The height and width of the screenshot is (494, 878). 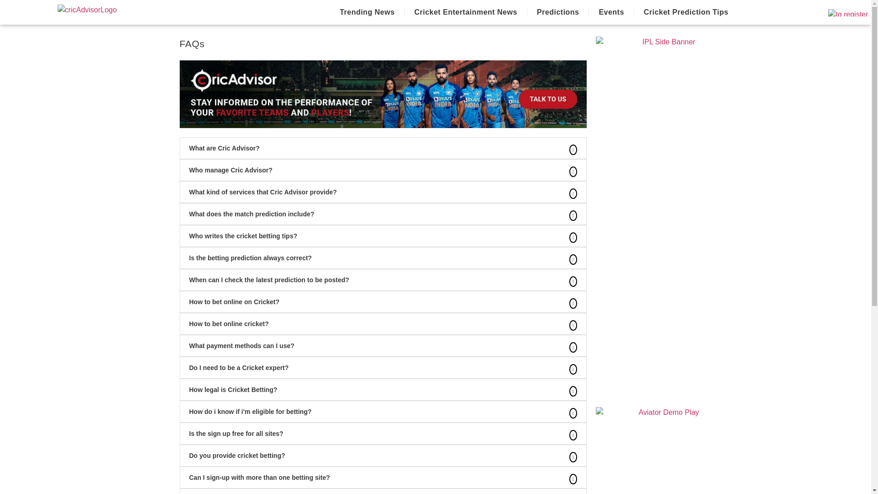 I want to click on How legal is Cricket Betting?, so click(x=233, y=389).